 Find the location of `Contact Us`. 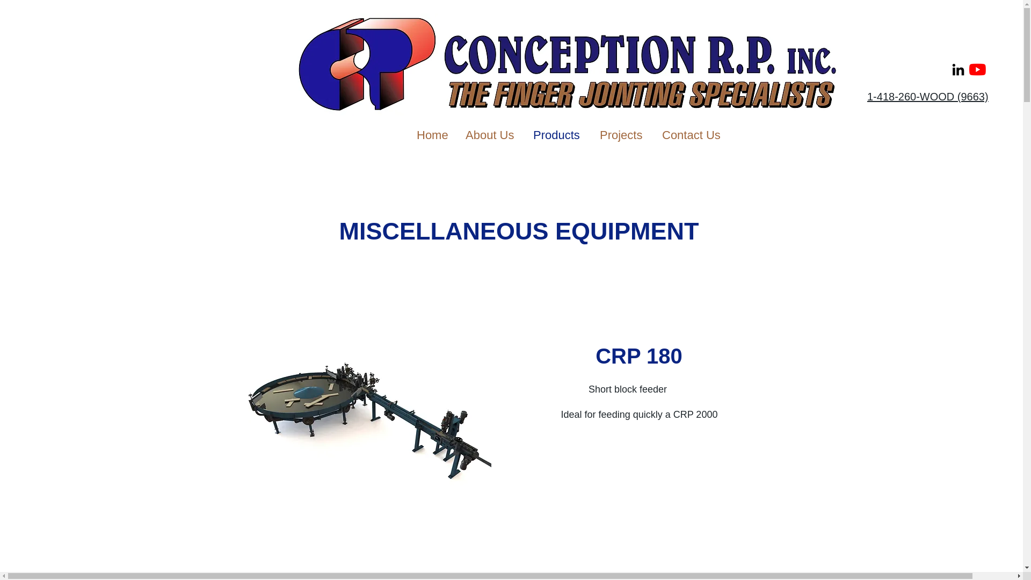

Contact Us is located at coordinates (692, 135).